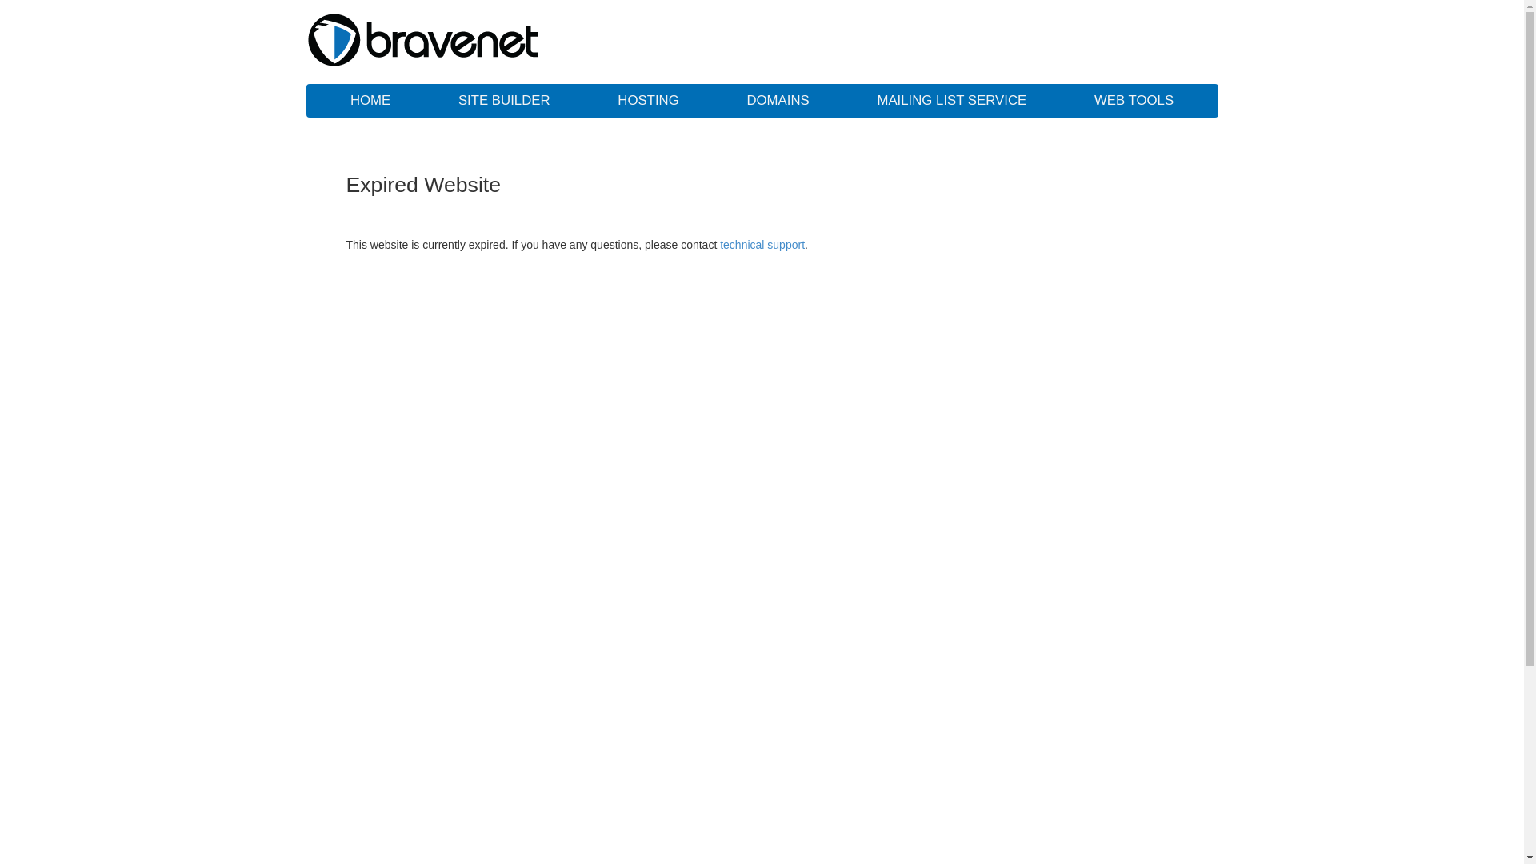 The height and width of the screenshot is (864, 1536). I want to click on technical support, so click(762, 245).